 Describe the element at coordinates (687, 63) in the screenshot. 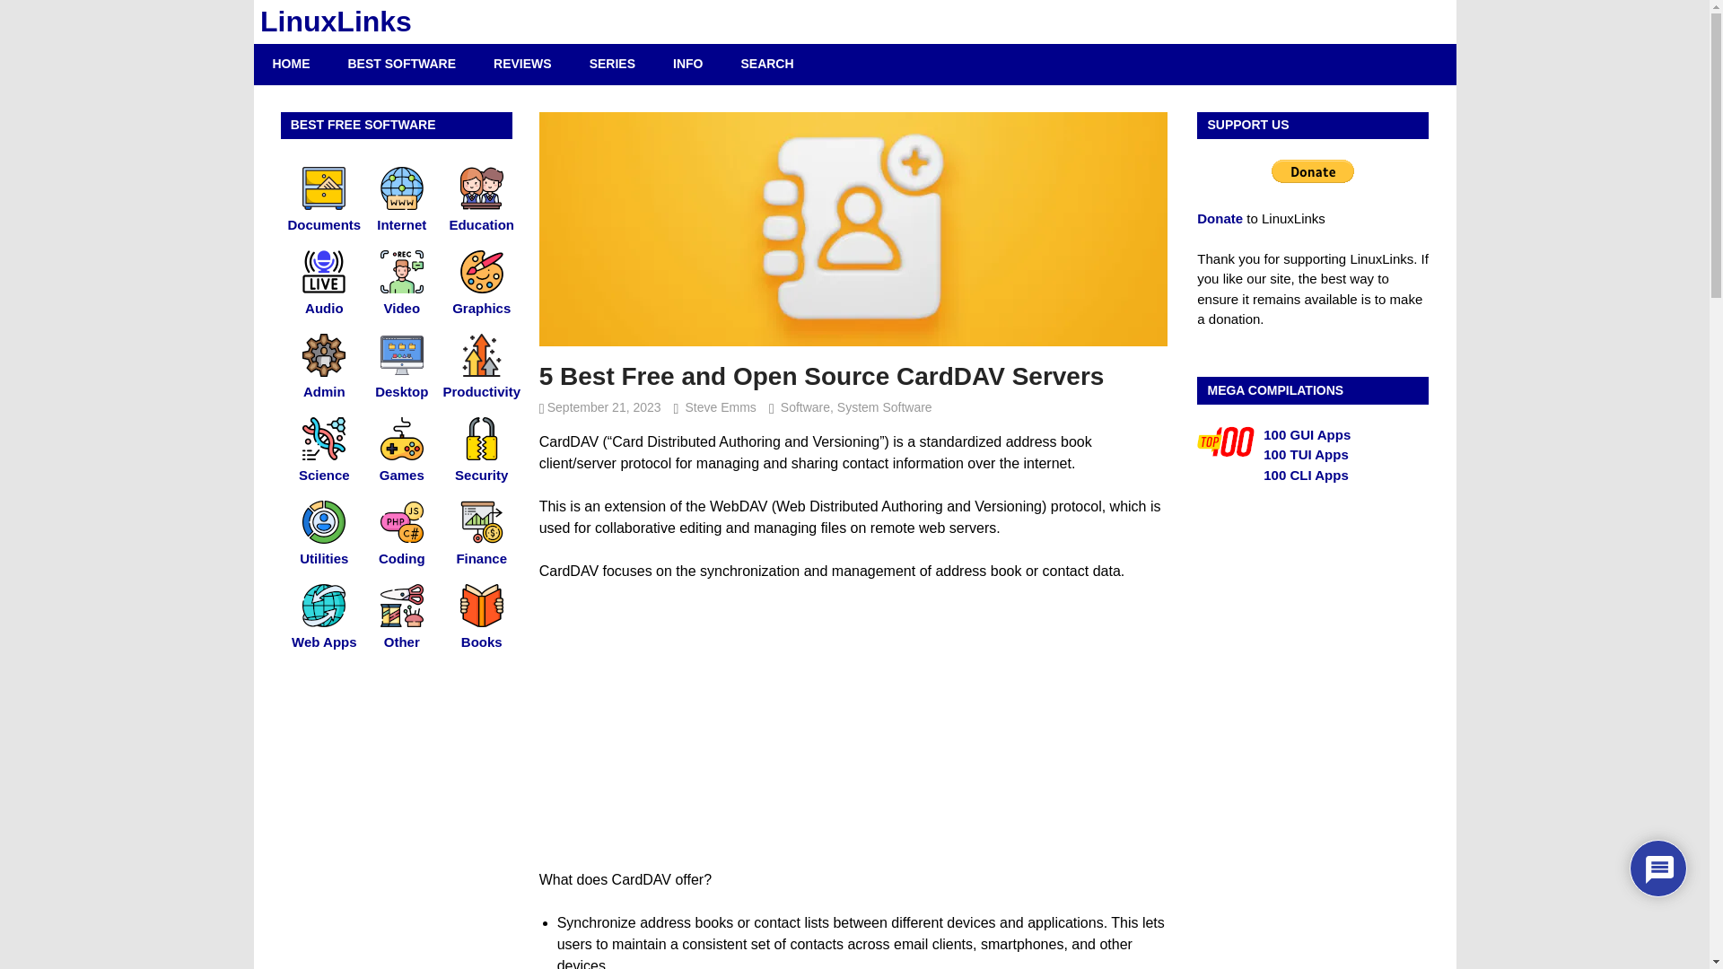

I see `INFO` at that location.